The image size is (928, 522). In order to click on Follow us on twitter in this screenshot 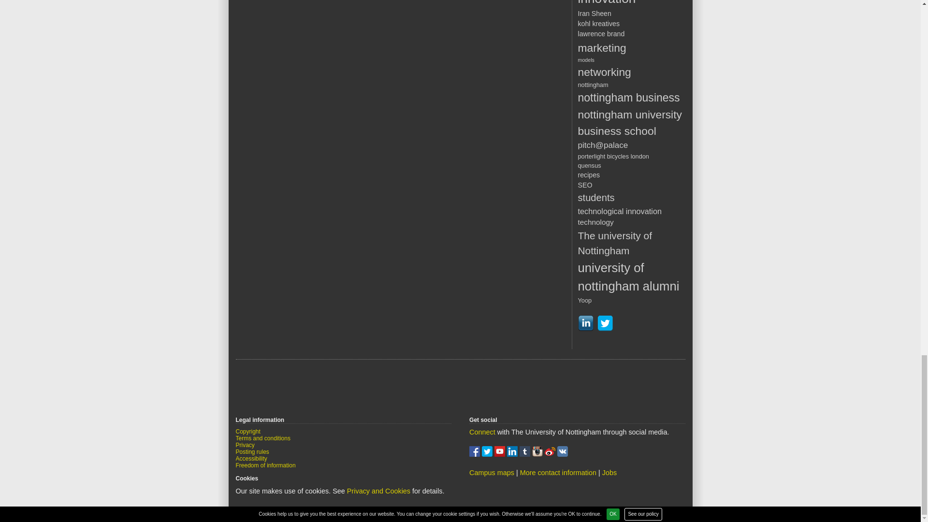, I will do `click(488, 454)`.